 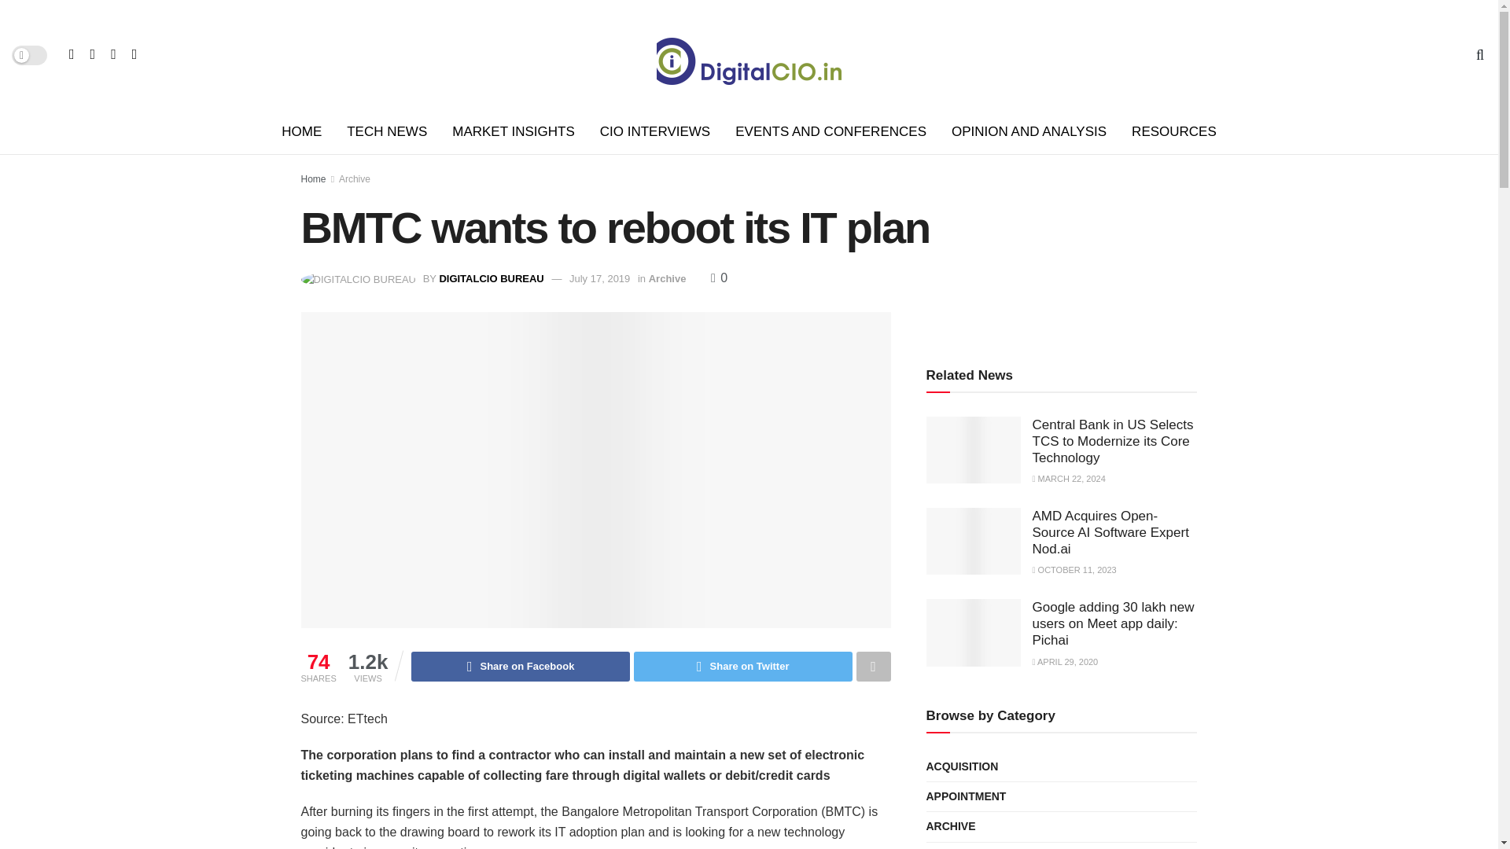 I want to click on CIO INTERVIEWS, so click(x=654, y=132).